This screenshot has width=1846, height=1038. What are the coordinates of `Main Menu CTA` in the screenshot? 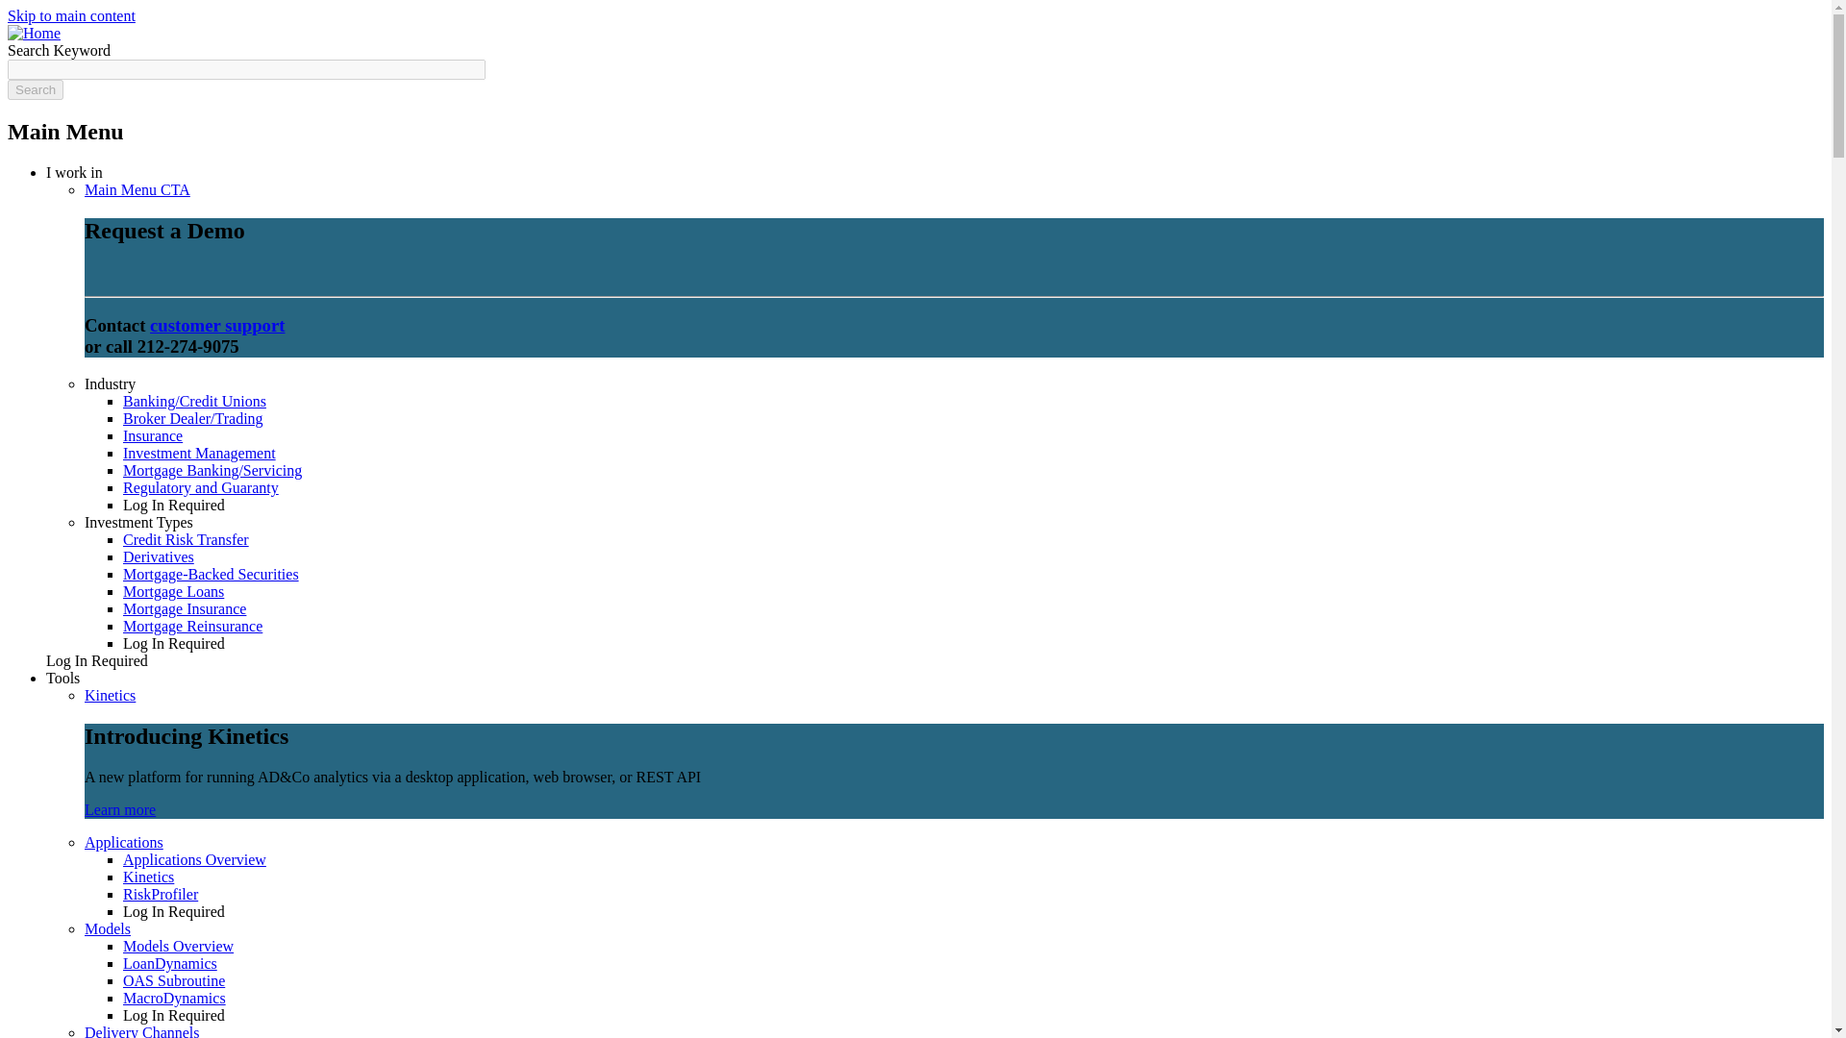 It's located at (137, 190).